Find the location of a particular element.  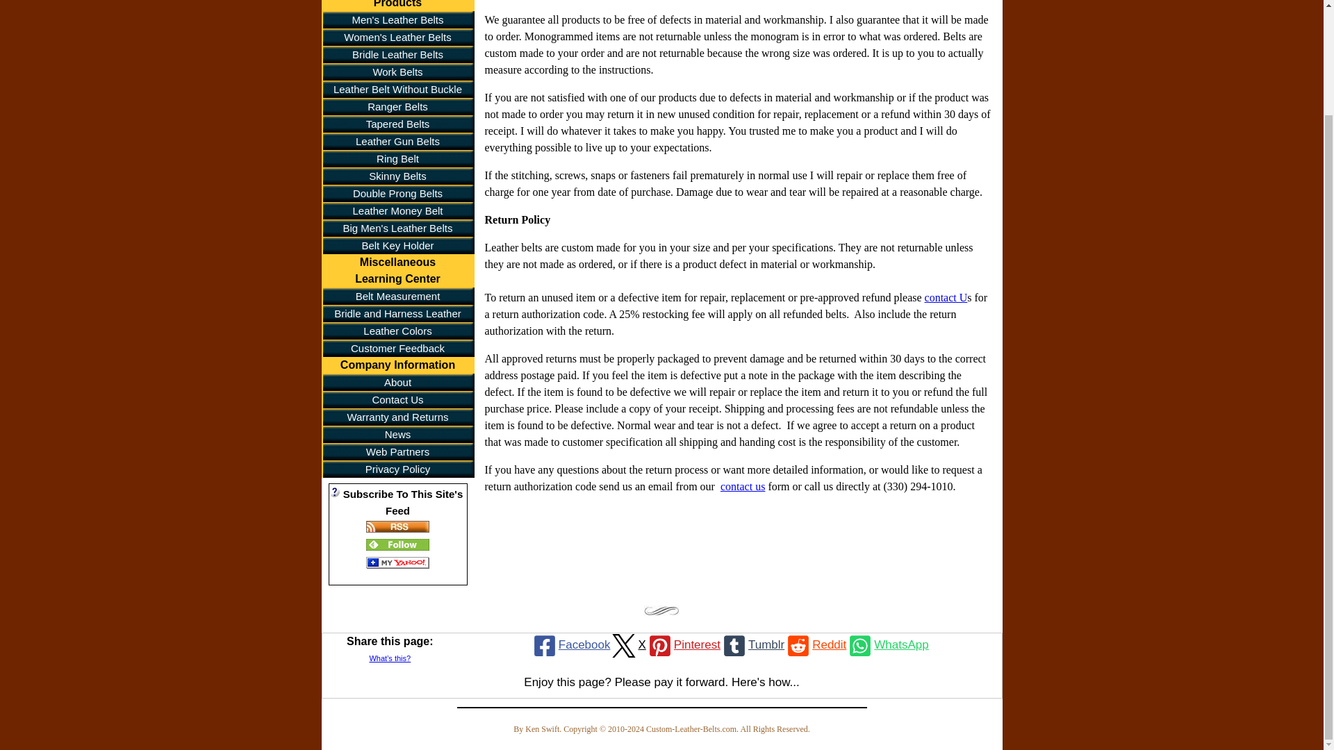

Facebook is located at coordinates (571, 645).